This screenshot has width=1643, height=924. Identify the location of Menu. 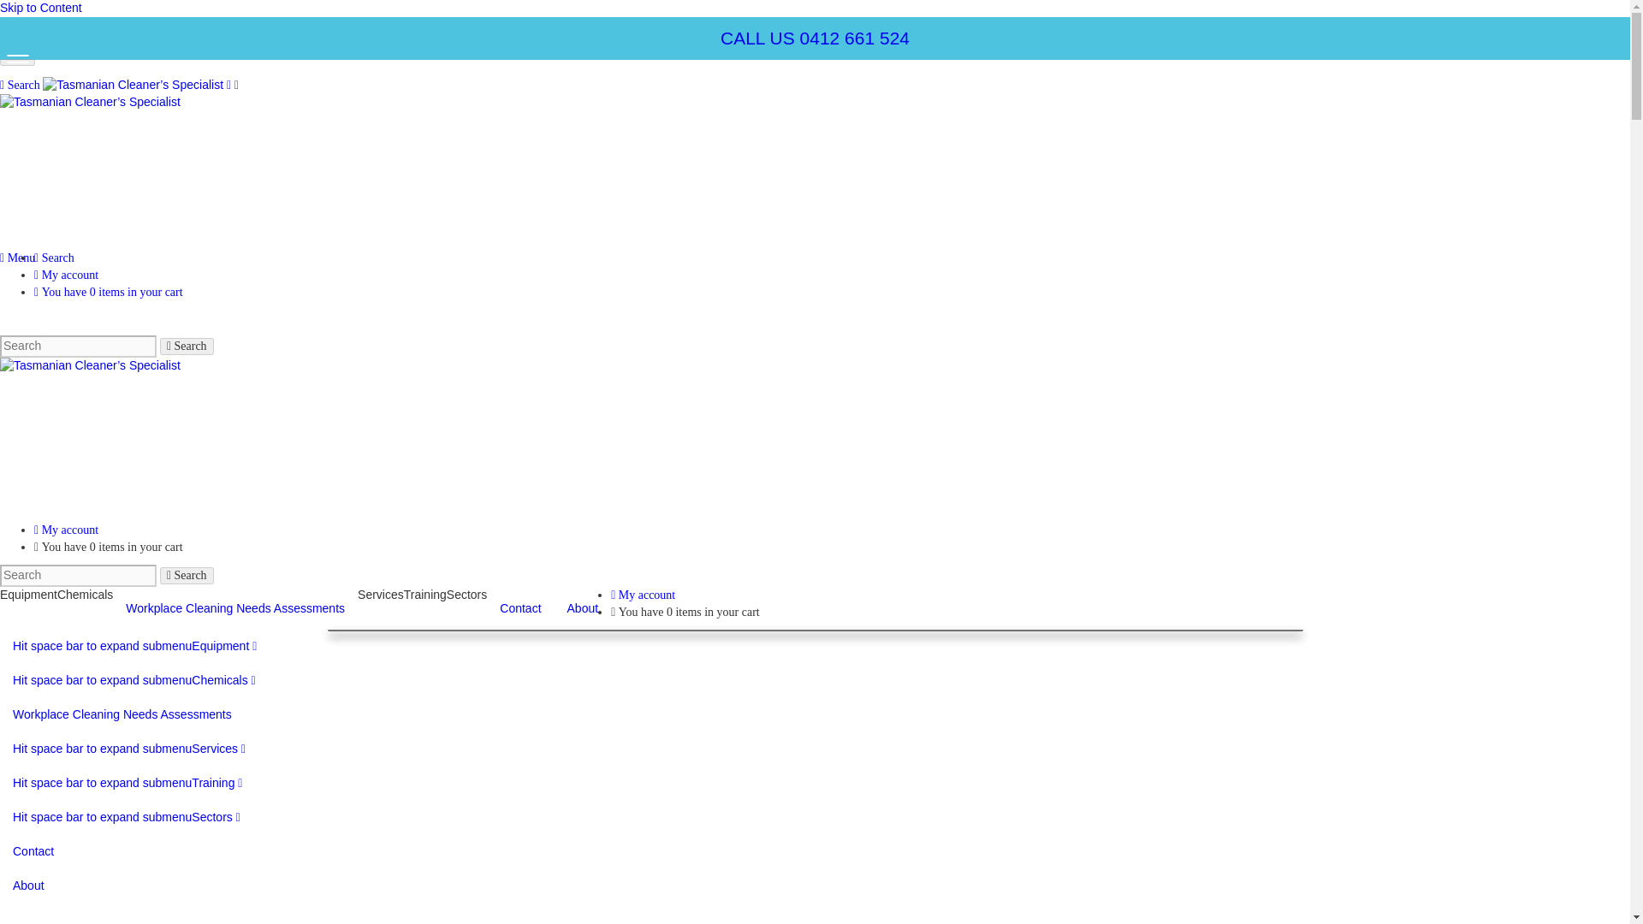
(17, 257).